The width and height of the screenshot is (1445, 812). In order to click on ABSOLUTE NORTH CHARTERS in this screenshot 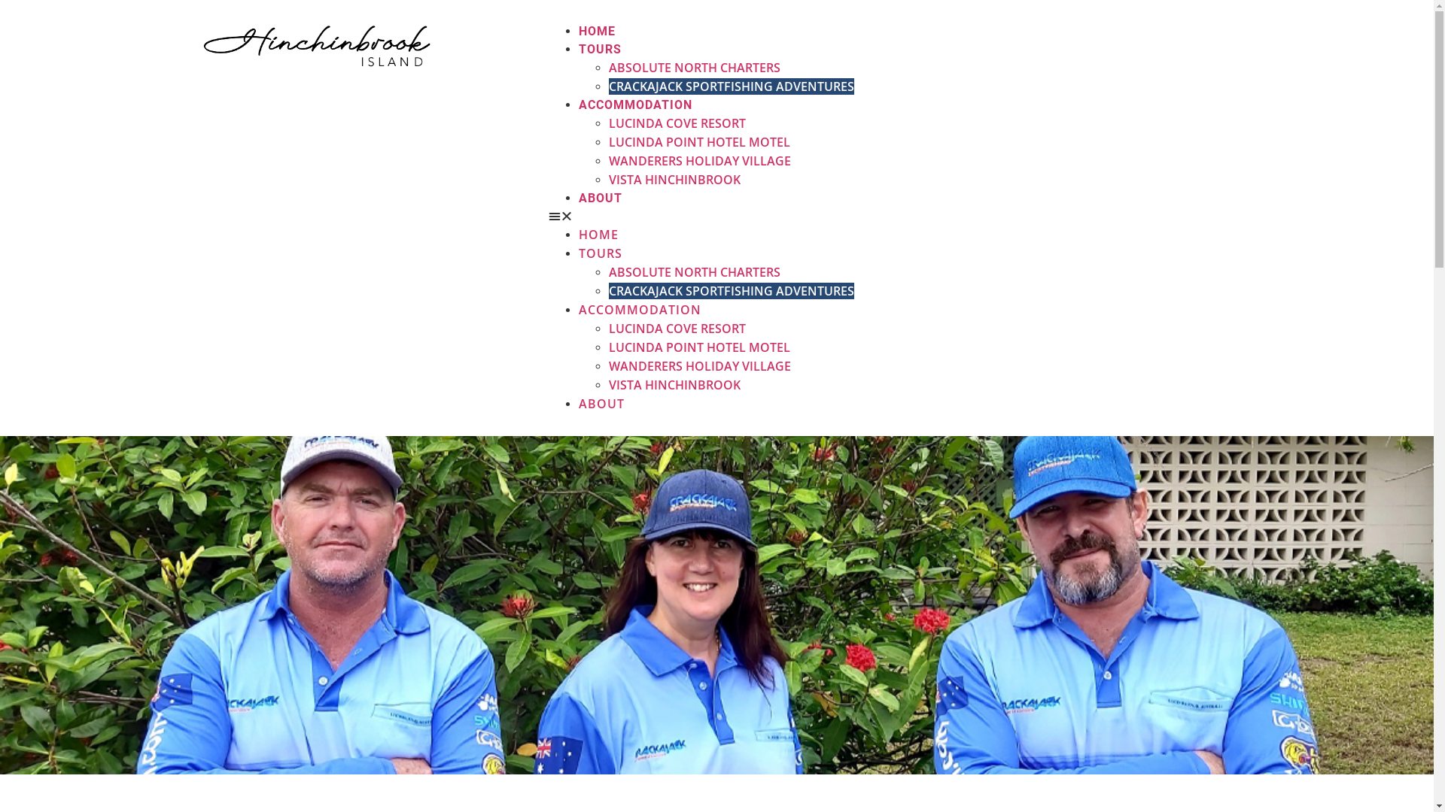, I will do `click(695, 272)`.